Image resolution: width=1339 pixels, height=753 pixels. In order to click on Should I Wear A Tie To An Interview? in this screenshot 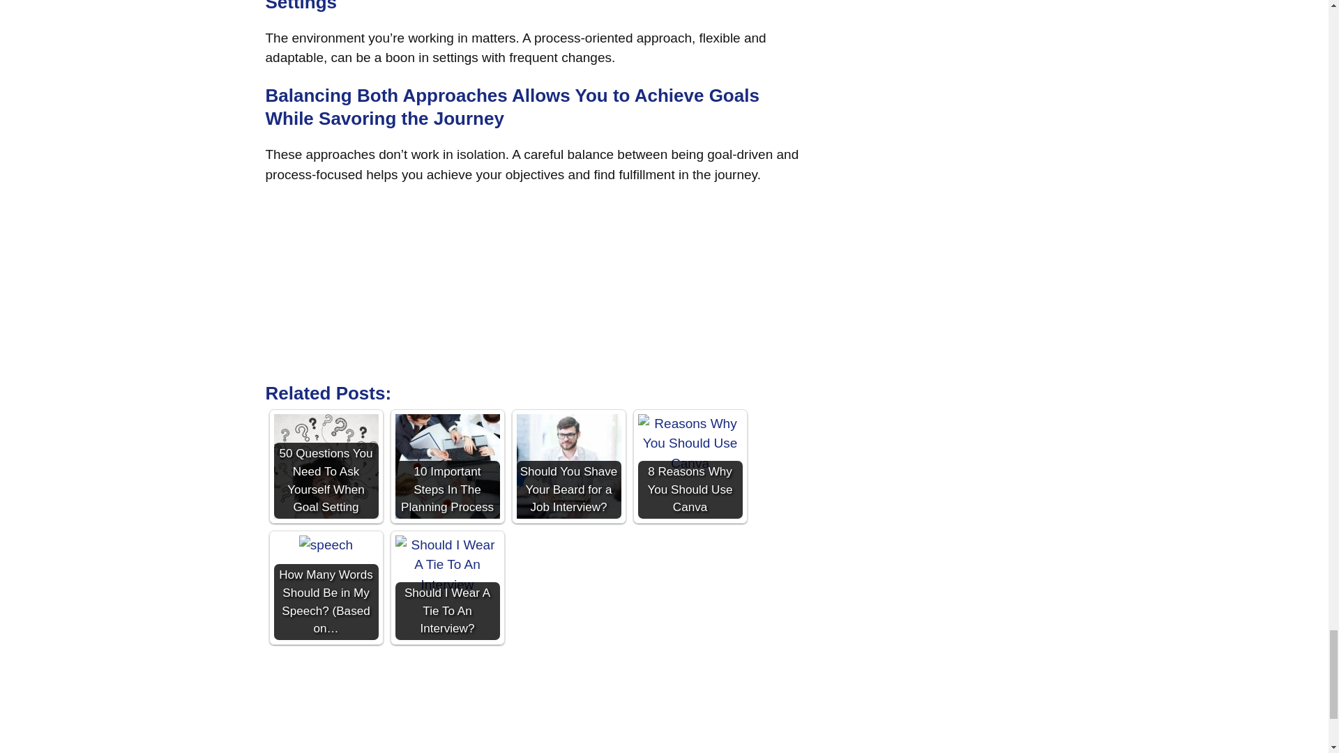, I will do `click(447, 565)`.